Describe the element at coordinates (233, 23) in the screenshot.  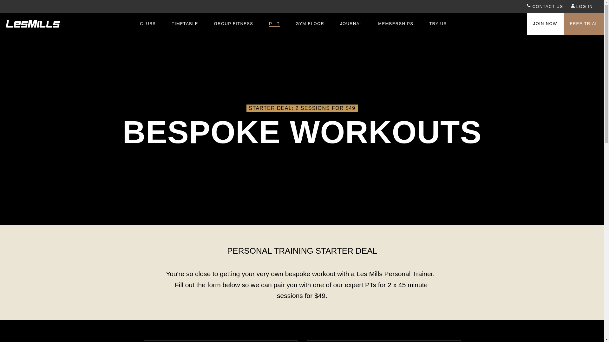
I see `Group Fitness` at that location.